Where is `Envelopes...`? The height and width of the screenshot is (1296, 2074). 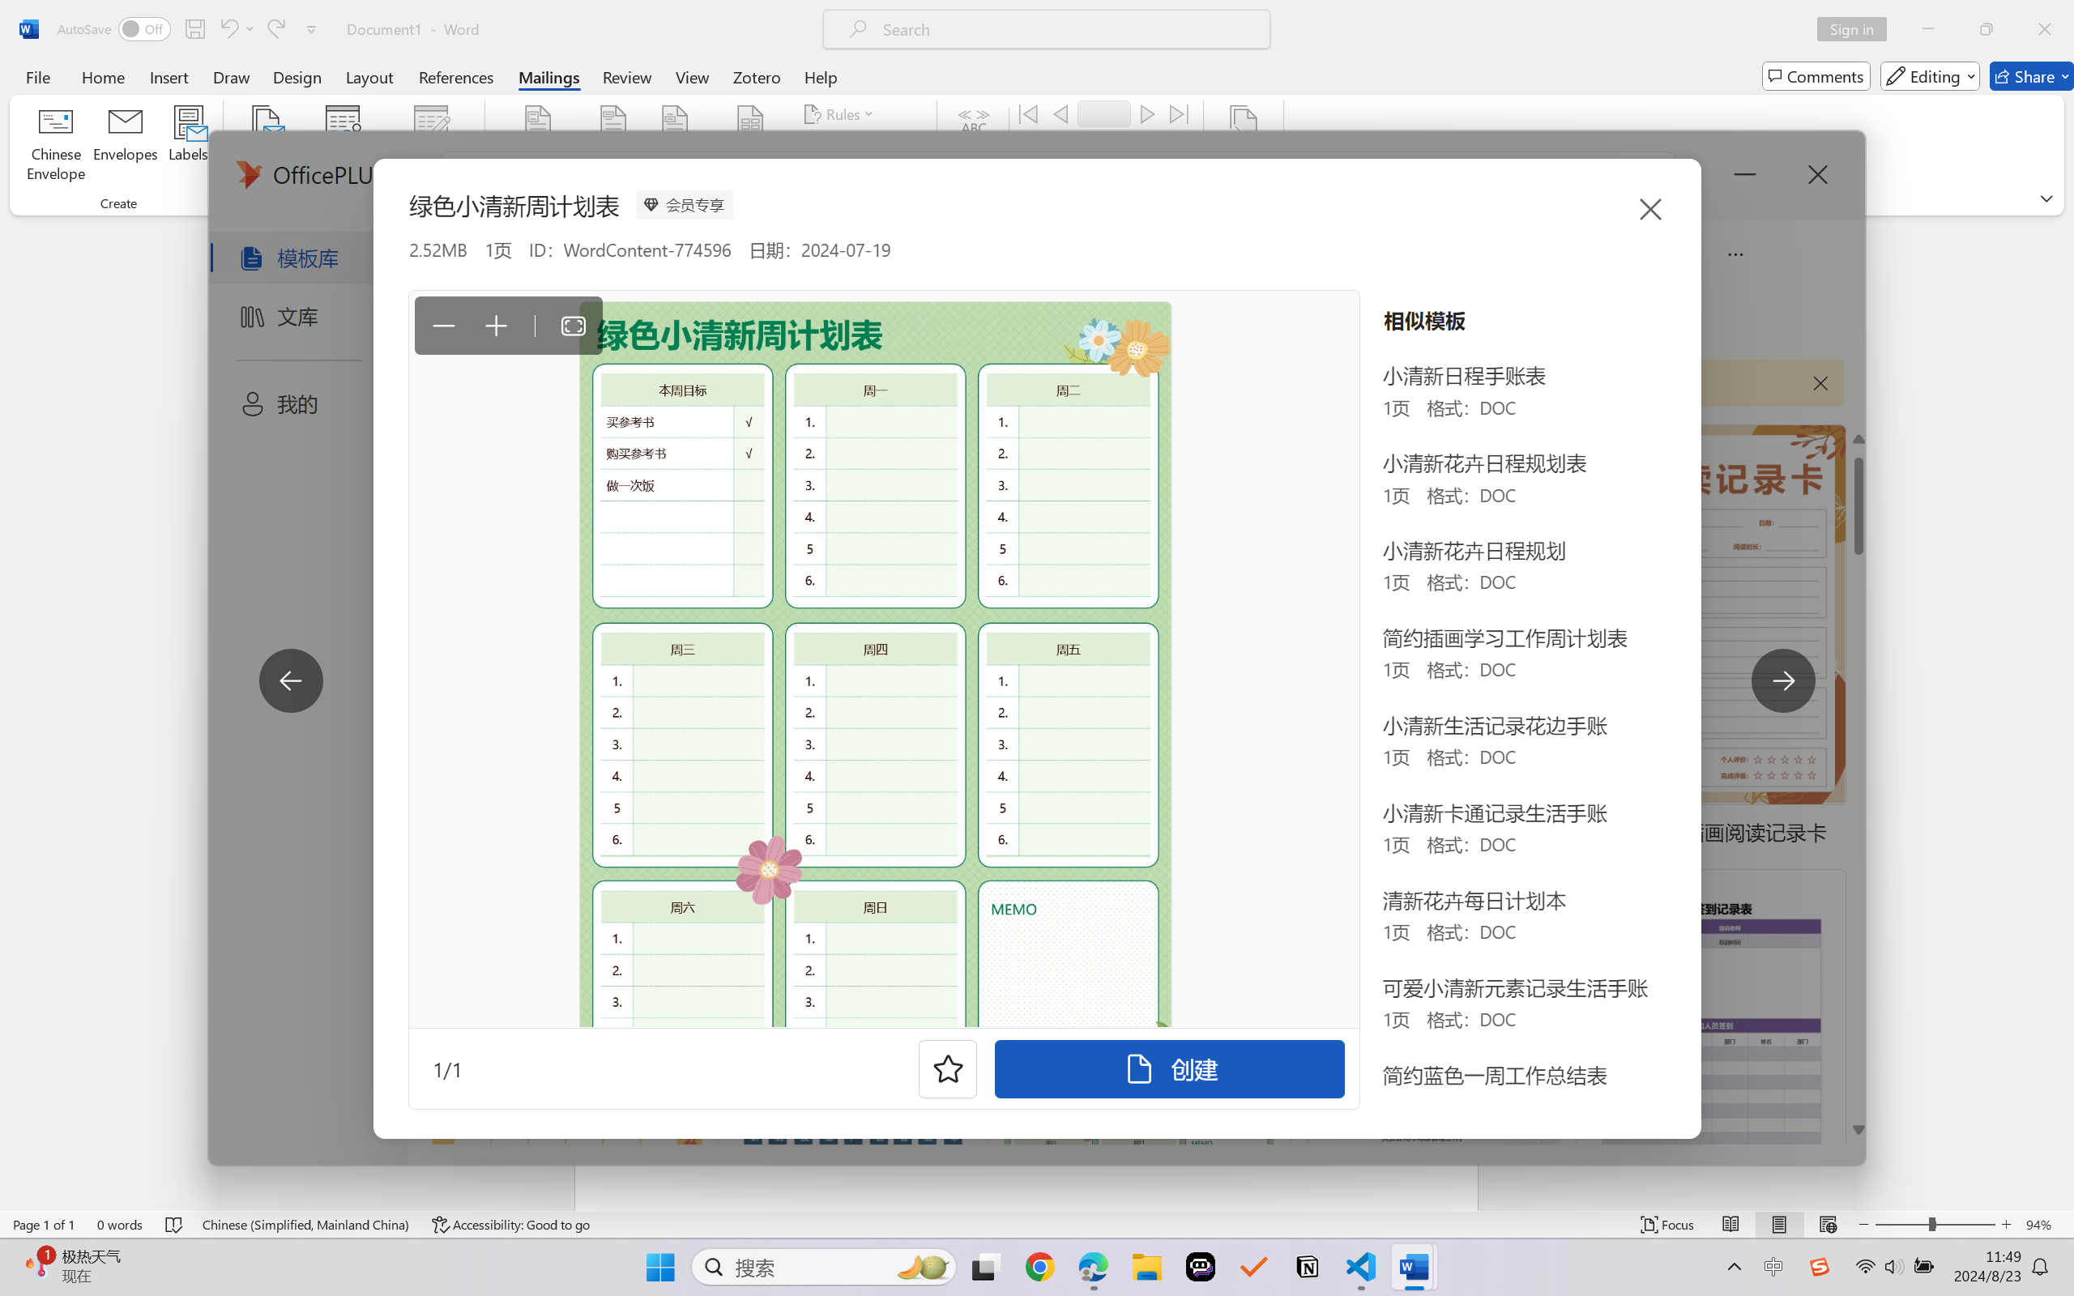
Envelopes... is located at coordinates (126, 146).